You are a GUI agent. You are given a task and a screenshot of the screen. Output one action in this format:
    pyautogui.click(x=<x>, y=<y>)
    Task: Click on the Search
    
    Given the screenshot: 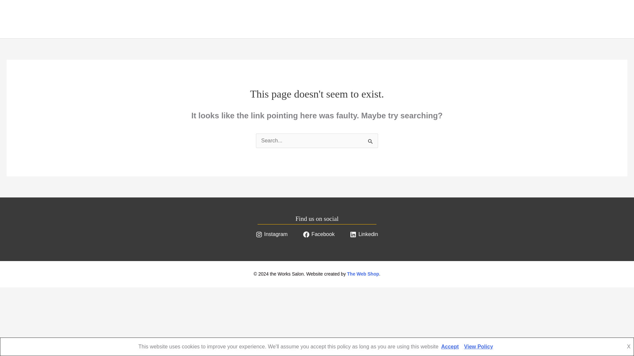 What is the action you would take?
    pyautogui.click(x=370, y=141)
    